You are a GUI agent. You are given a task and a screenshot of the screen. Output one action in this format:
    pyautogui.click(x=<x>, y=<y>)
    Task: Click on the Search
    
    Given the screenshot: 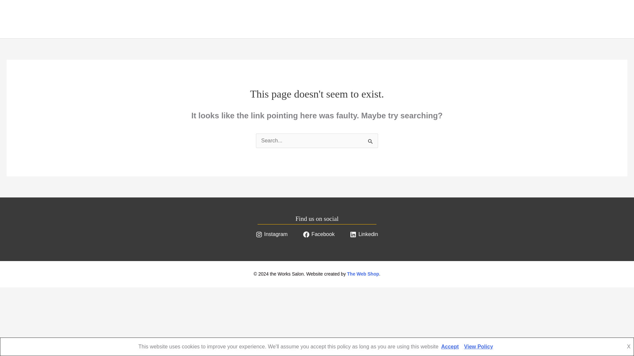 What is the action you would take?
    pyautogui.click(x=370, y=141)
    